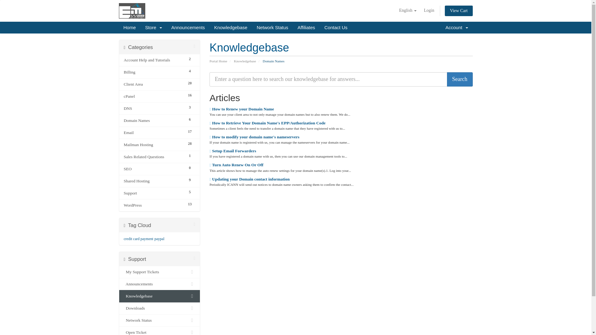 Image resolution: width=596 pixels, height=335 pixels. I want to click on View Cart, so click(458, 11).